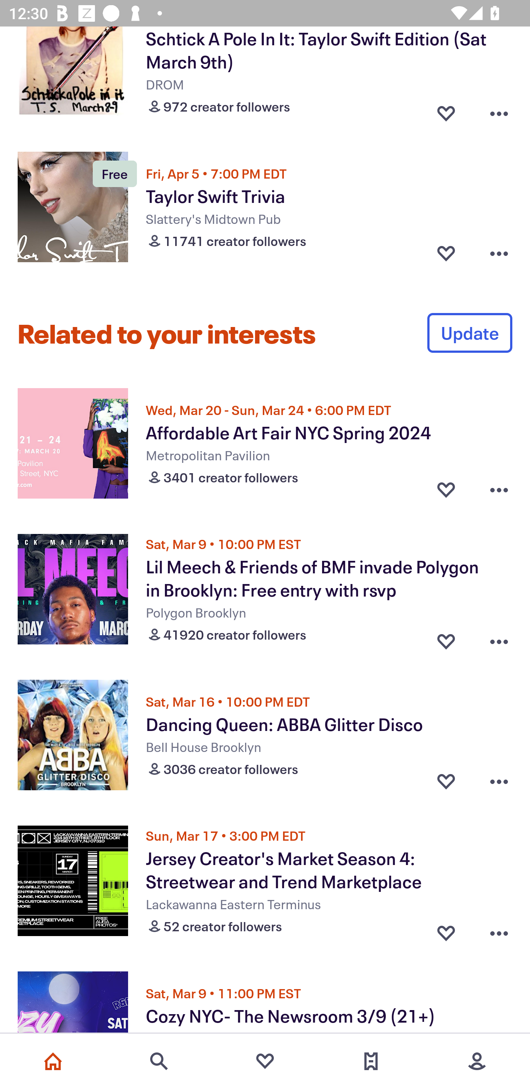 The image size is (530, 1090). Describe the element at coordinates (446, 110) in the screenshot. I see `Favorite button` at that location.